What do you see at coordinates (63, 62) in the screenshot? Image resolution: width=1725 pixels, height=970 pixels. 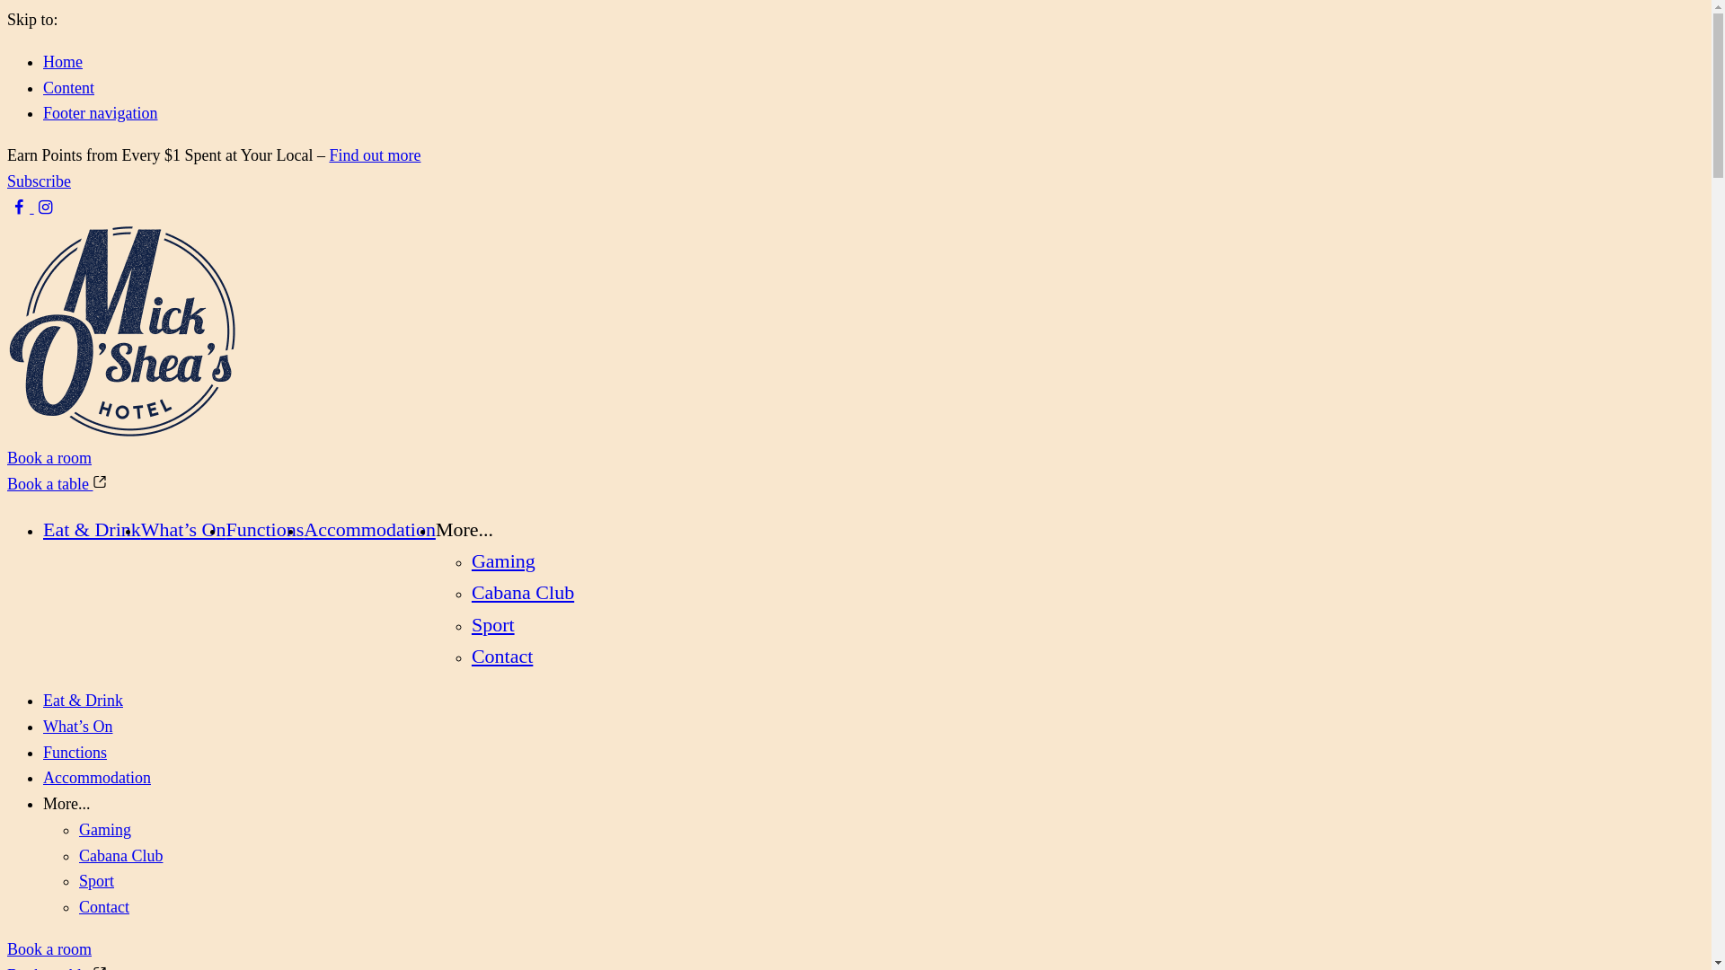 I see `Home` at bounding box center [63, 62].